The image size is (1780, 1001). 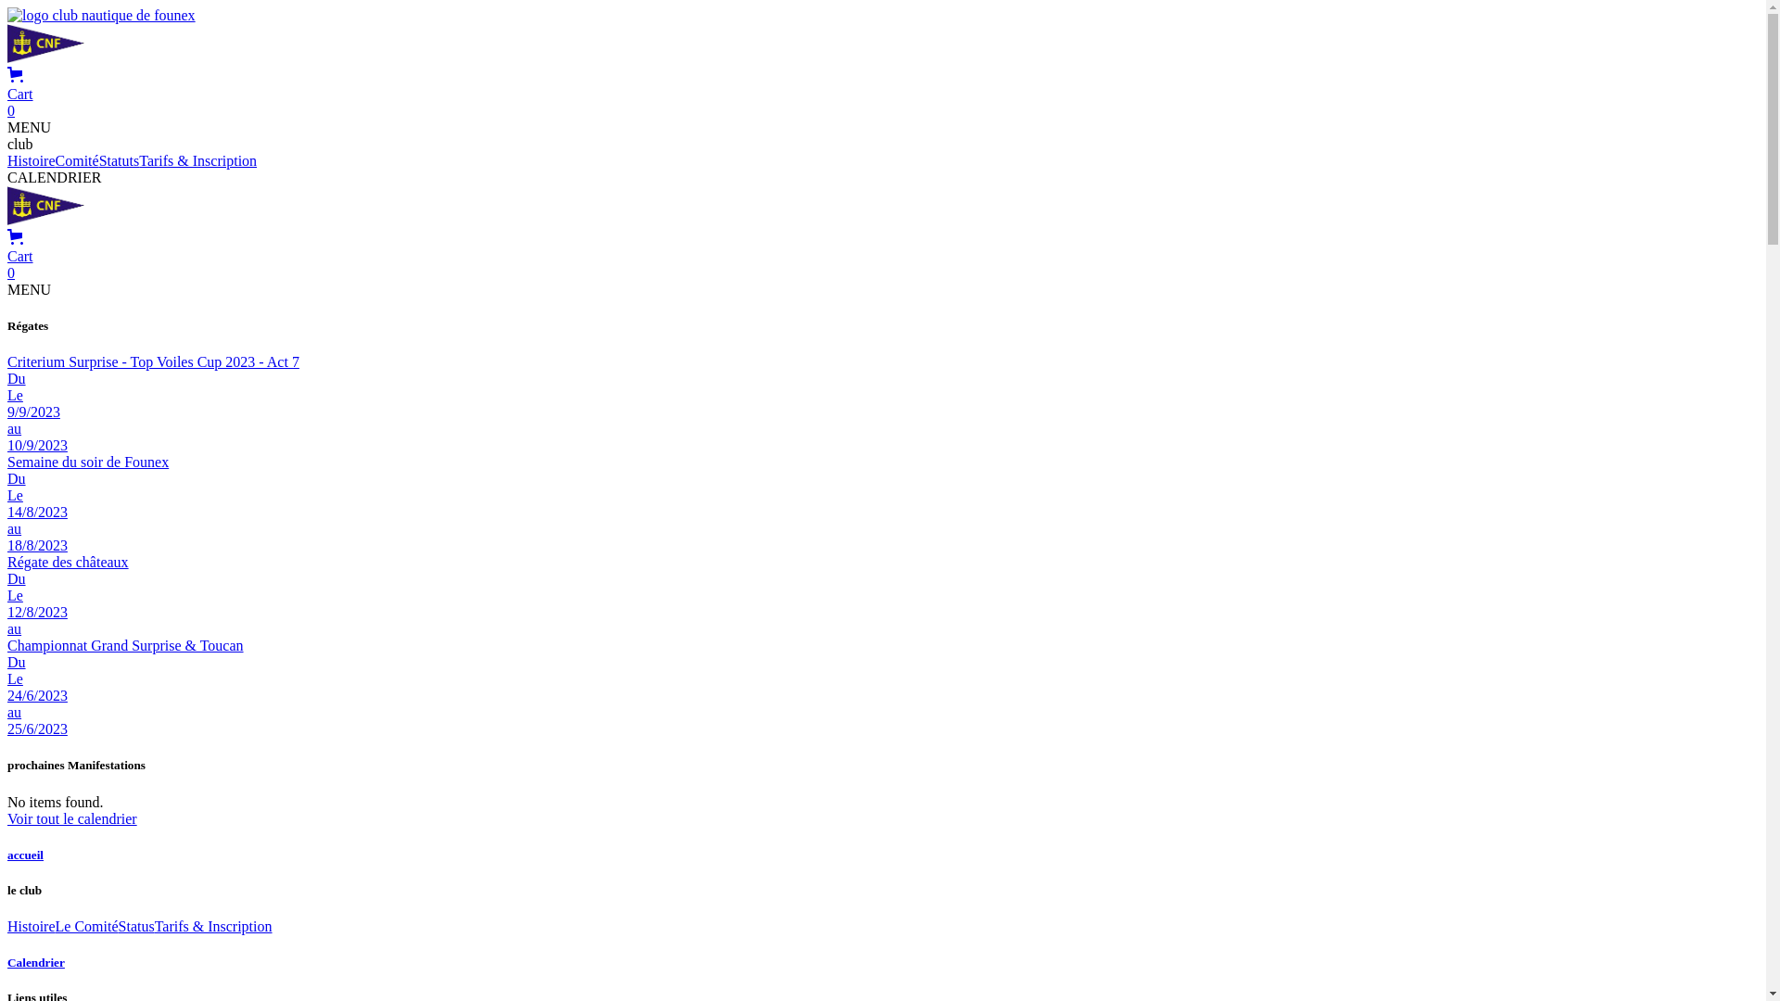 What do you see at coordinates (883, 855) in the screenshot?
I see `accueil` at bounding box center [883, 855].